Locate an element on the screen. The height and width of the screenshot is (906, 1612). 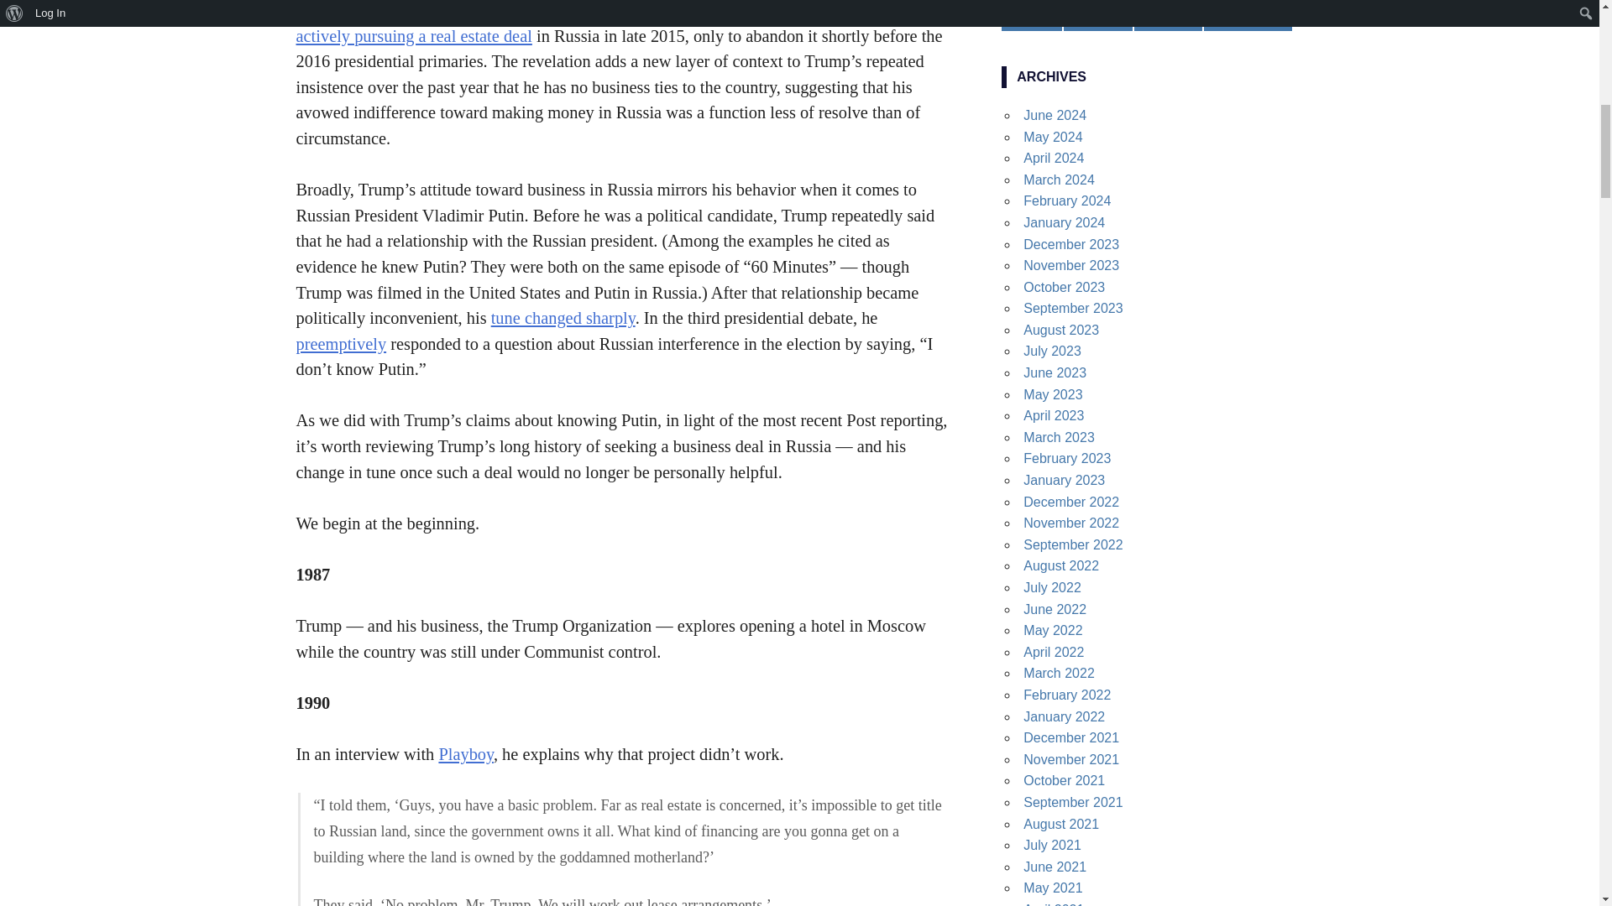
preemptively is located at coordinates (341, 344).